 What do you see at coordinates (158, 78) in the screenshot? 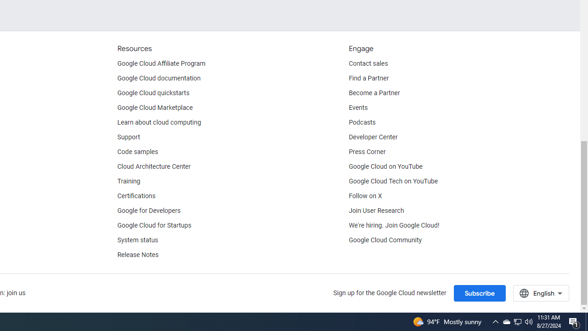
I see `Google Cloud documentation` at bounding box center [158, 78].